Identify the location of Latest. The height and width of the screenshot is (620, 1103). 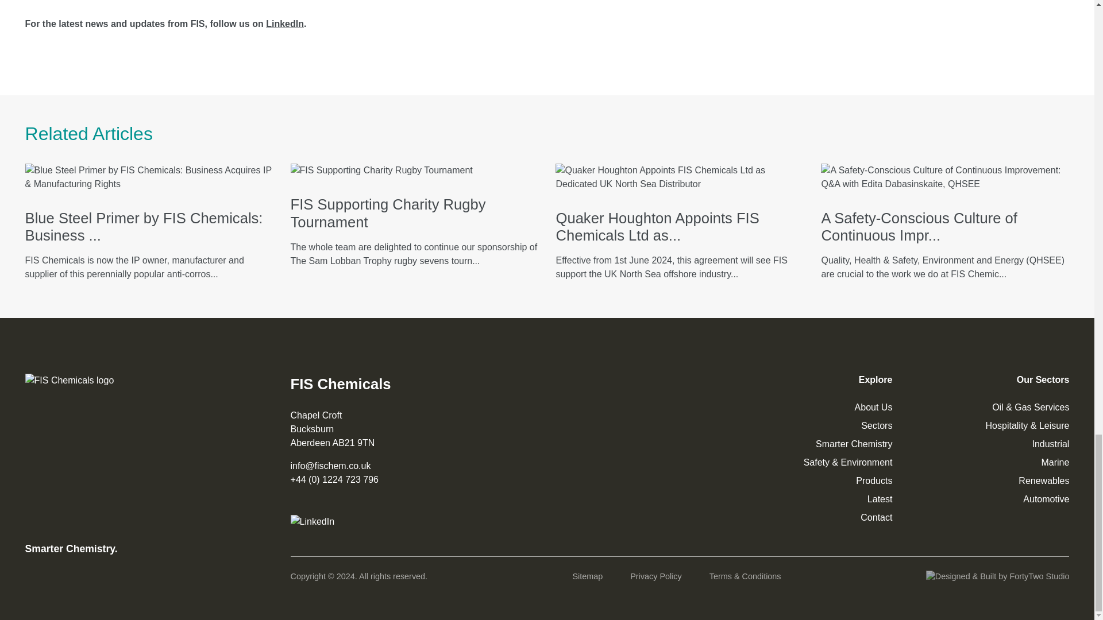
(880, 499).